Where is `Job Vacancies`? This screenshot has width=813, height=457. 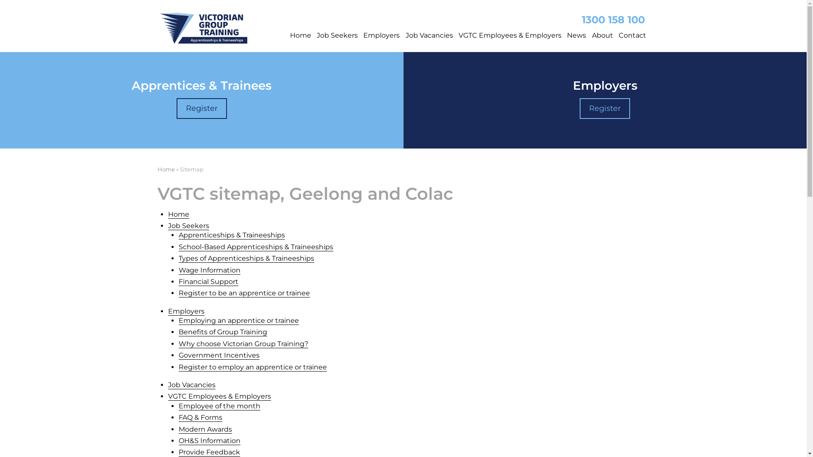
Job Vacancies is located at coordinates (191, 385).